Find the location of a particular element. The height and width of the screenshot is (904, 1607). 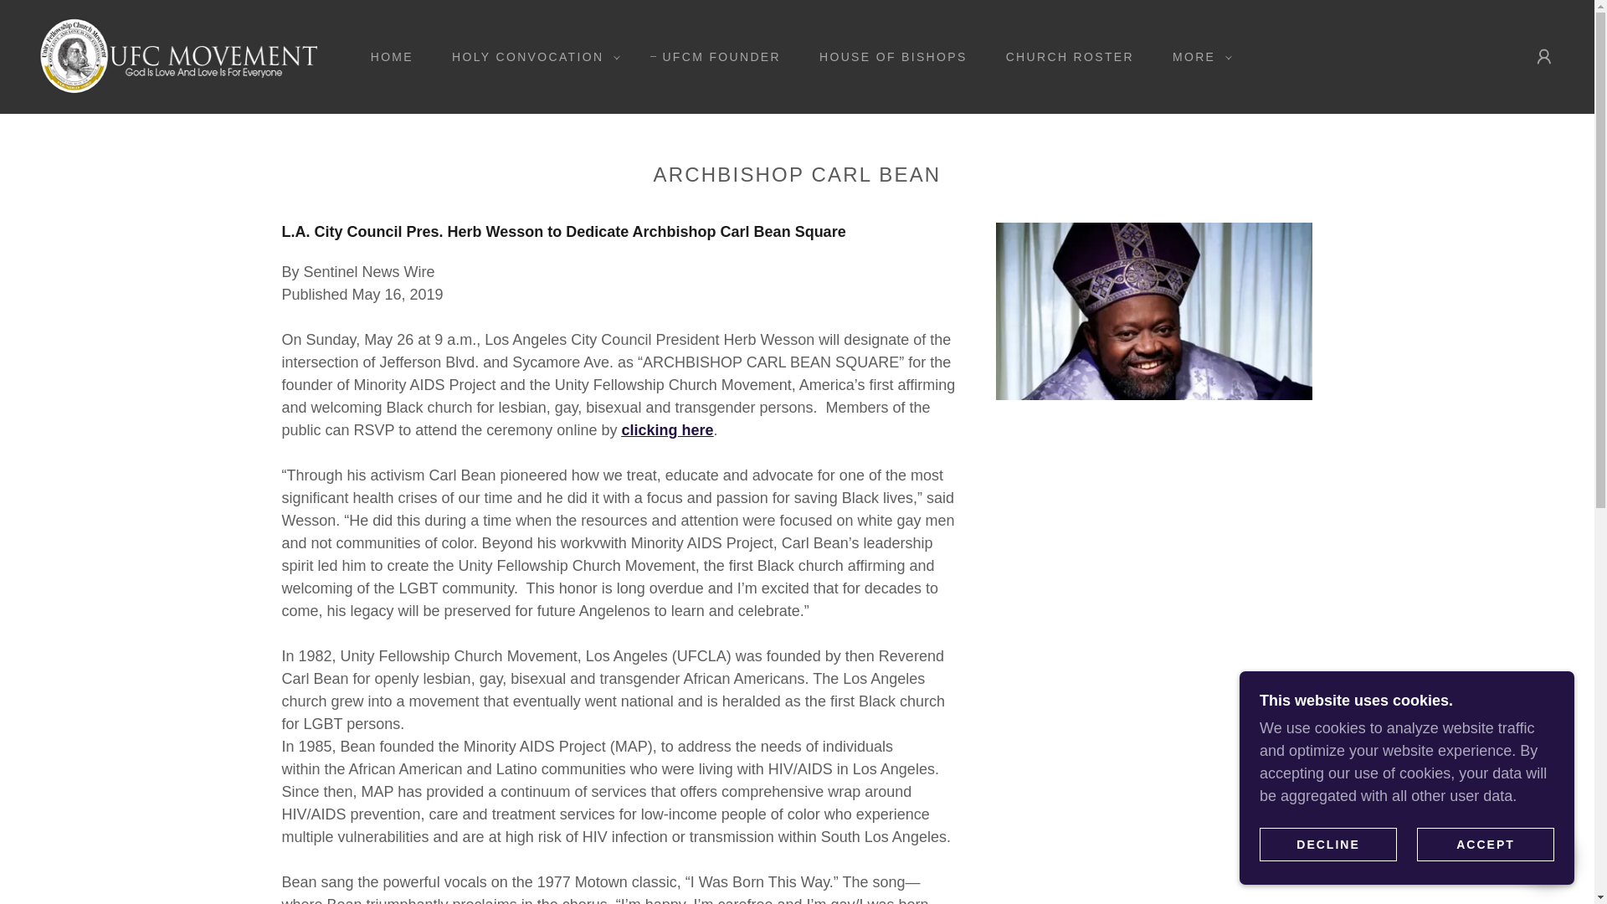

HOLY CONVOCATION is located at coordinates (531, 57).